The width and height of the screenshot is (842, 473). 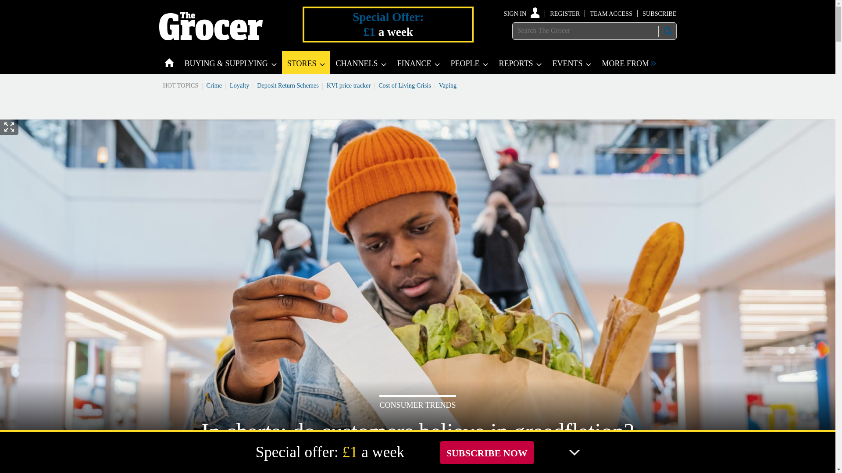 I want to click on REGISTER, so click(x=565, y=13).